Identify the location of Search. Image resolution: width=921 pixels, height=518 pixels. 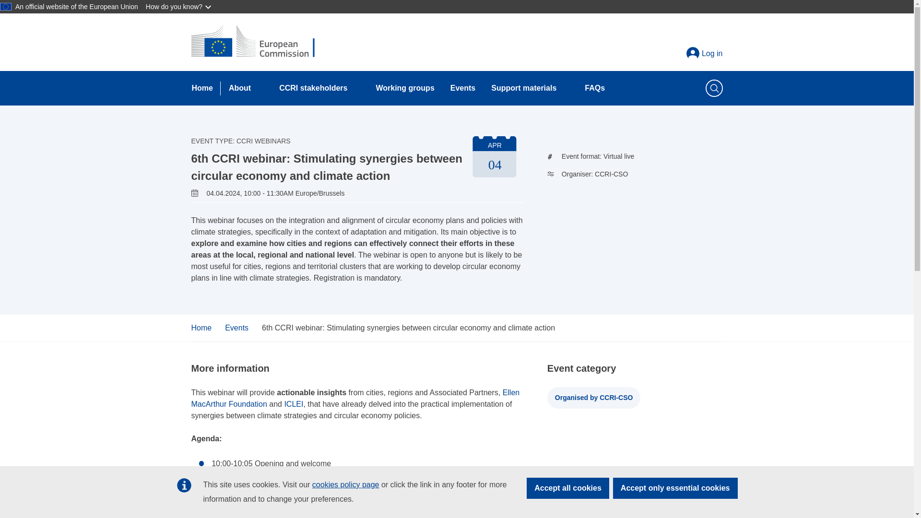
(24, 11).